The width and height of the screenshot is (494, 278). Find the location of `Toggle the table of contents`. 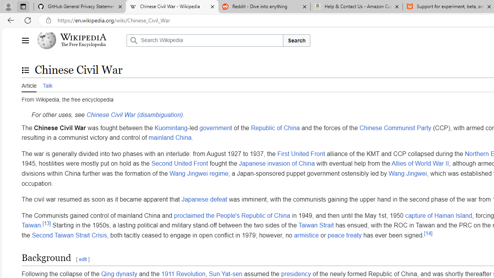

Toggle the table of contents is located at coordinates (25, 70).